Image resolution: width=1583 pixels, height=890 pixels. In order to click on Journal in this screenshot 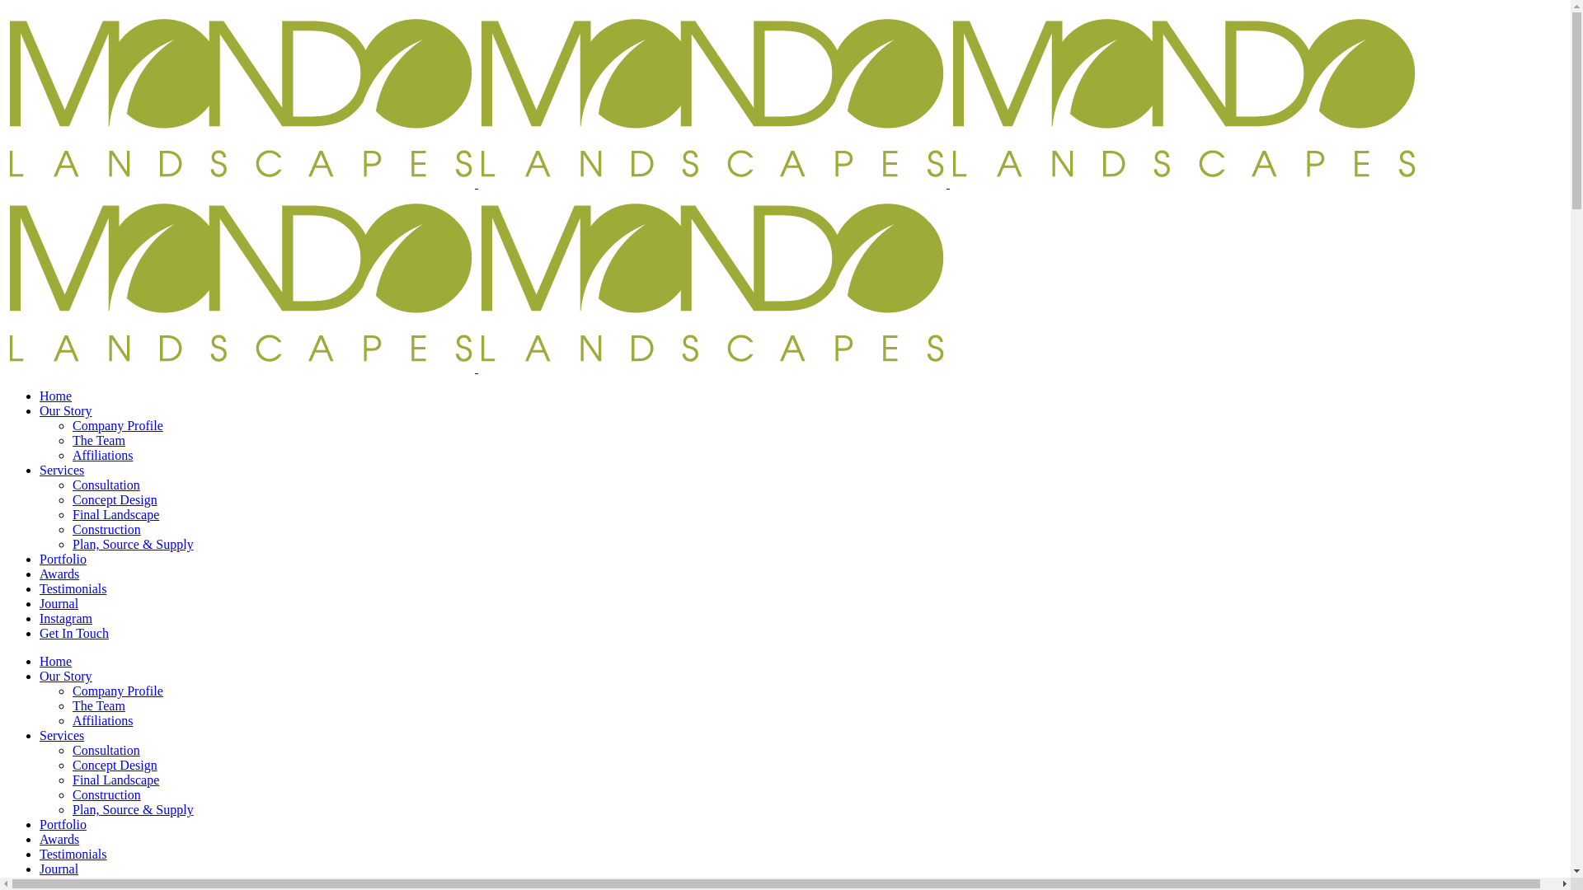, I will do `click(59, 869)`.